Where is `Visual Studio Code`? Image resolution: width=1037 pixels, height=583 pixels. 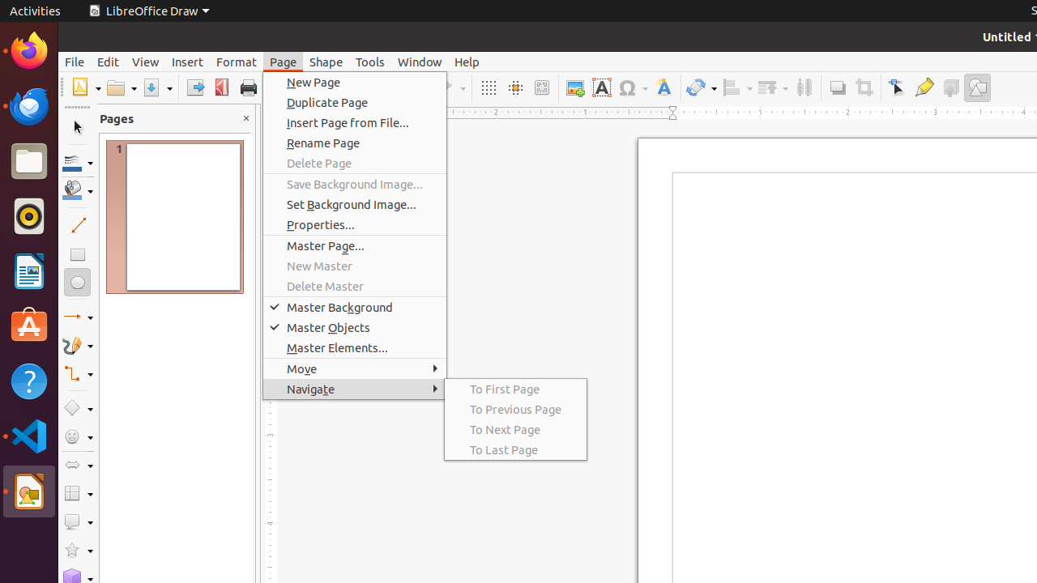 Visual Studio Code is located at coordinates (29, 436).